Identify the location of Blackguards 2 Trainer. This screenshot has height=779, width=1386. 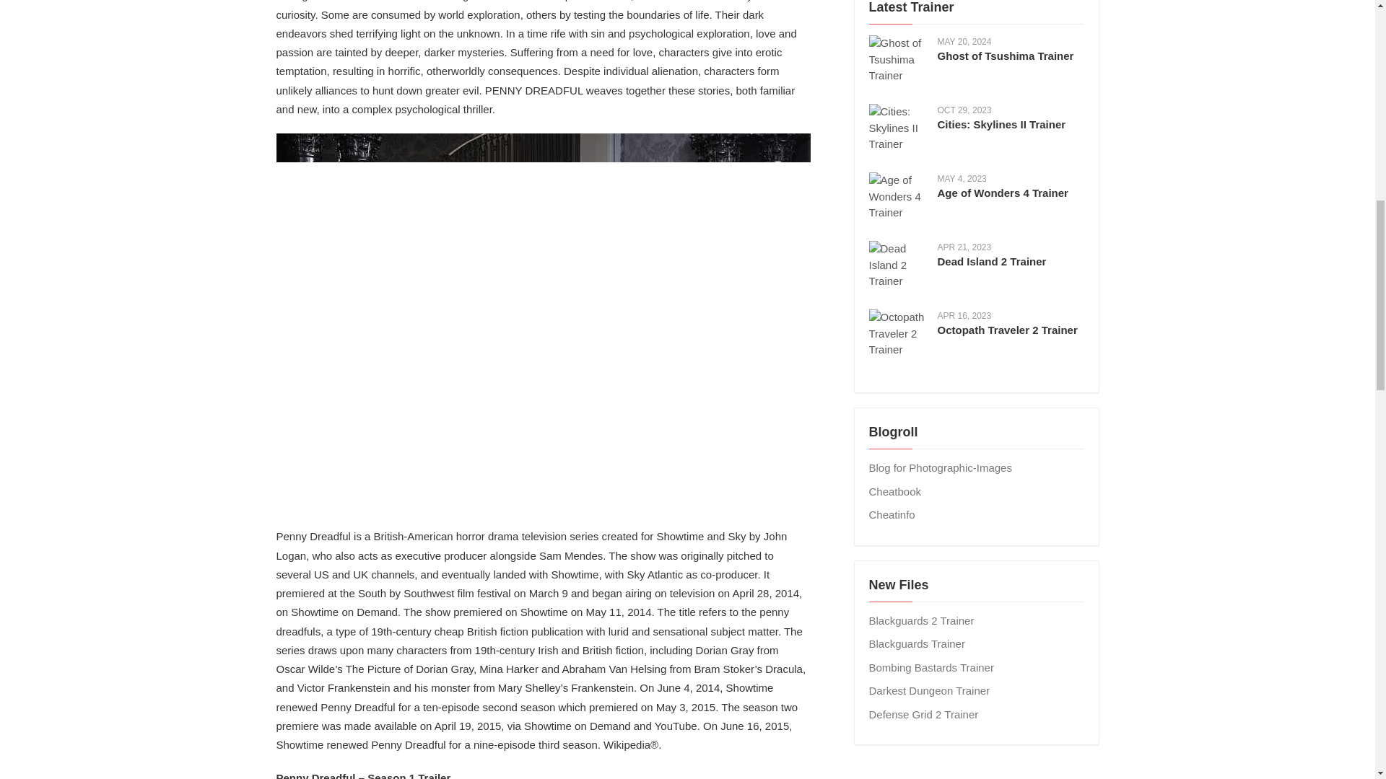
(921, 620).